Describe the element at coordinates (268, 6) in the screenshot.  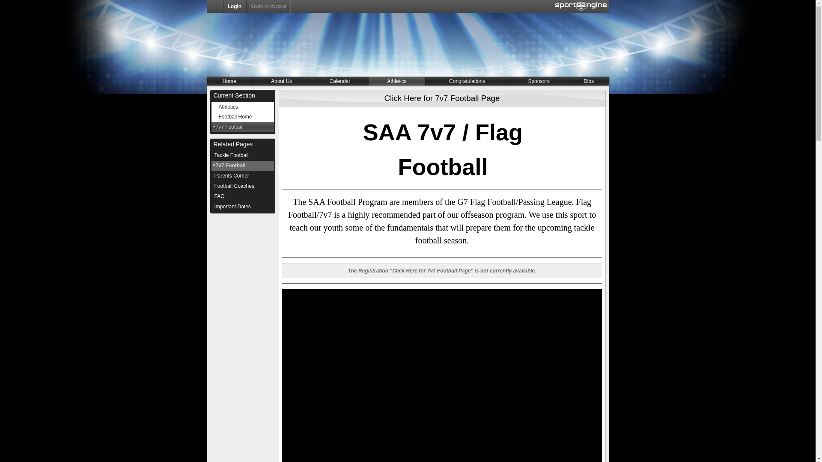
I see `Create an Account` at that location.